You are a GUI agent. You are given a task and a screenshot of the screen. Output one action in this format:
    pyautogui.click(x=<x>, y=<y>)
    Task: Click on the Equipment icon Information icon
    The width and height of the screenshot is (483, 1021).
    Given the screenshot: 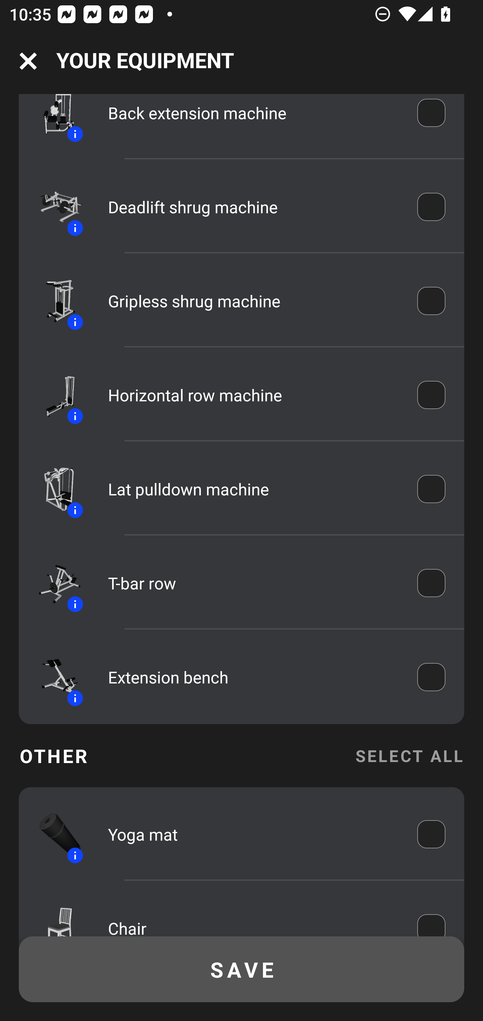 What is the action you would take?
    pyautogui.click(x=54, y=835)
    